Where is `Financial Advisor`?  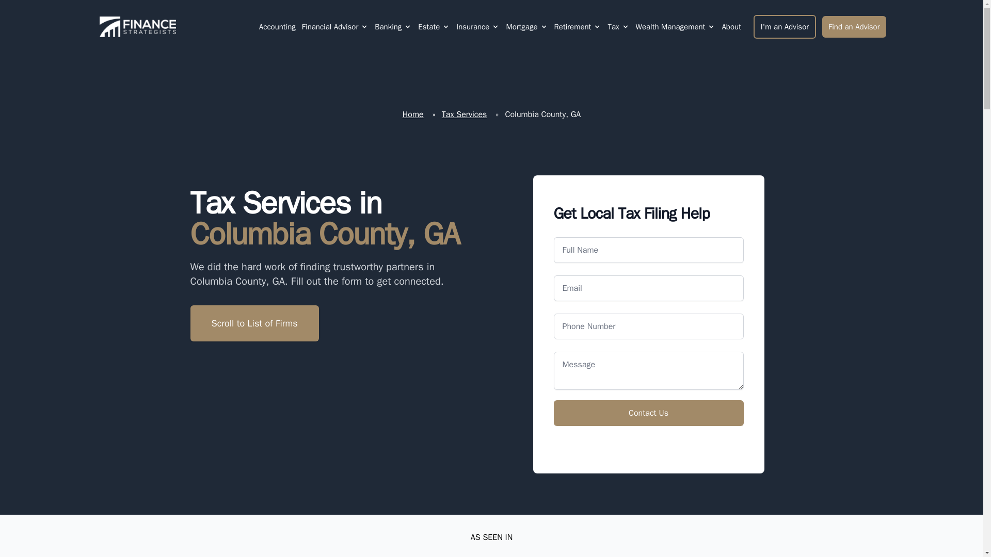 Financial Advisor is located at coordinates (330, 27).